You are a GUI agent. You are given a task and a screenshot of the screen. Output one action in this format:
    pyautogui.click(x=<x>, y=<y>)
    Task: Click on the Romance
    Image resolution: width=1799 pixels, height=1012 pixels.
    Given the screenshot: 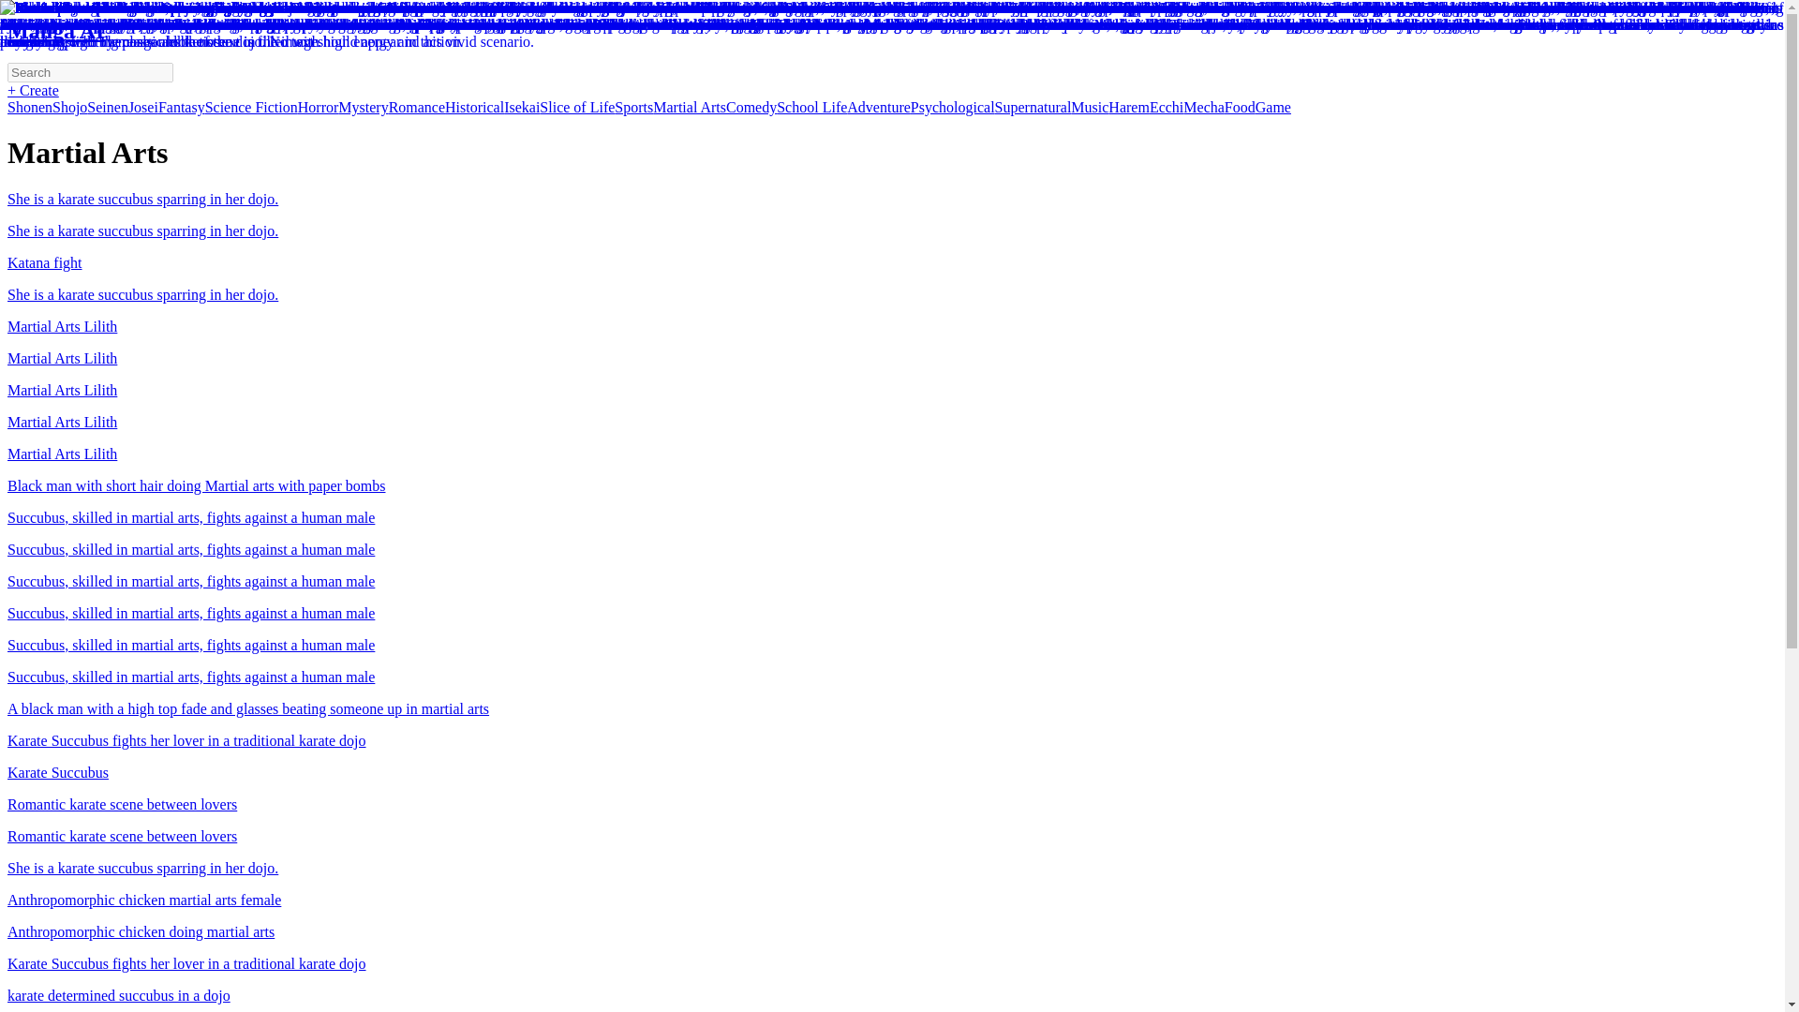 What is the action you would take?
    pyautogui.click(x=416, y=107)
    